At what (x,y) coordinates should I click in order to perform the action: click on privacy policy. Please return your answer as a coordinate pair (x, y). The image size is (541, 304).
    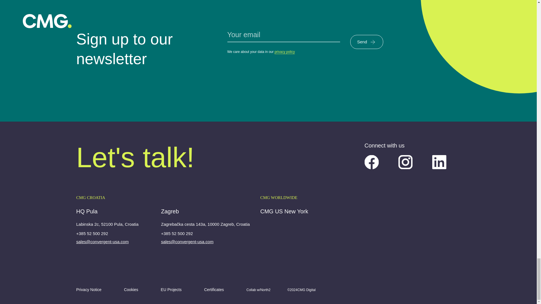
    Looking at the image, I should click on (285, 52).